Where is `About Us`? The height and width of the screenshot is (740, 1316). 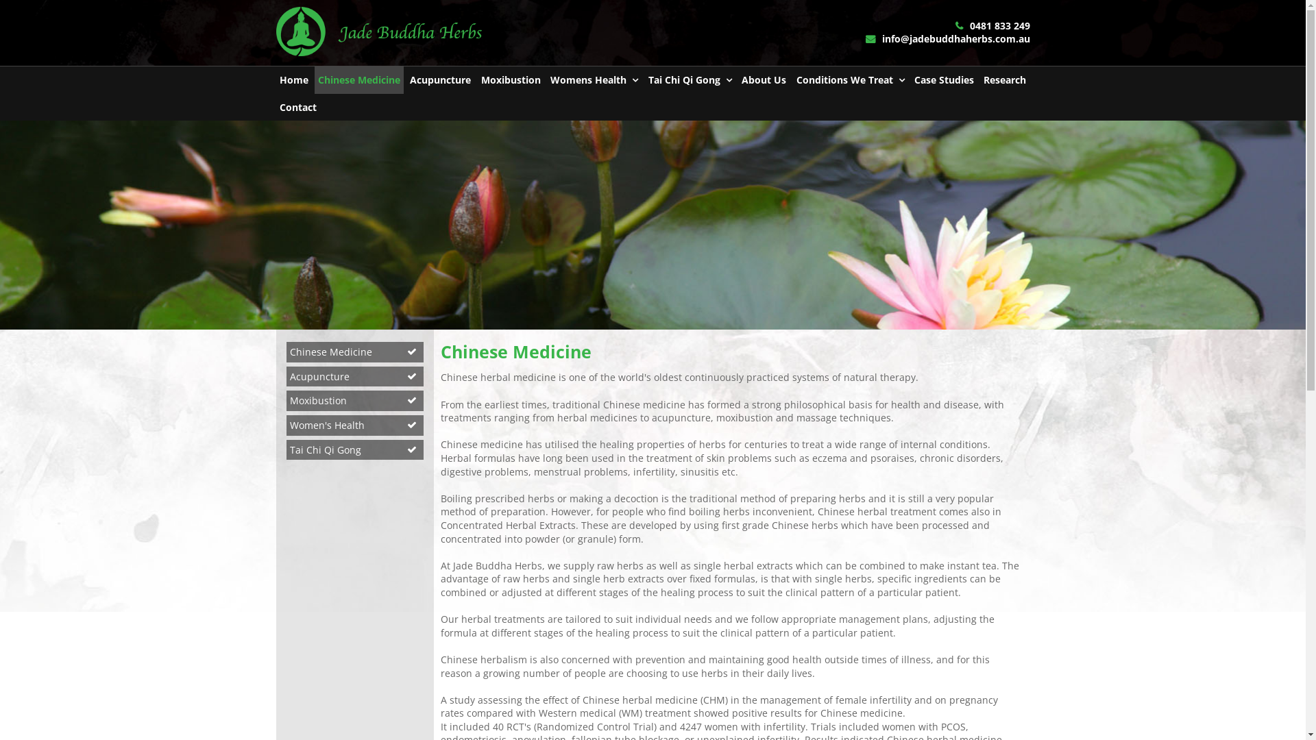 About Us is located at coordinates (764, 80).